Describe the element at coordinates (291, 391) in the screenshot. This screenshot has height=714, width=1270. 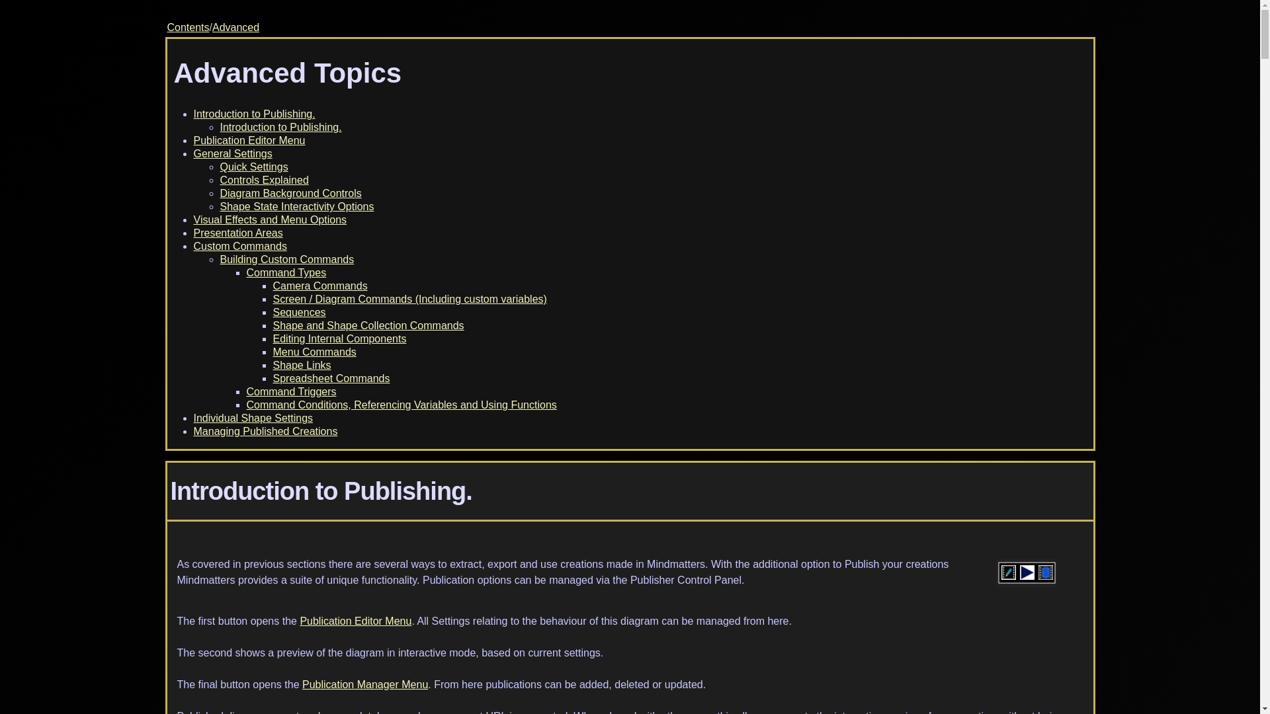
I see `Command Triggers` at that location.